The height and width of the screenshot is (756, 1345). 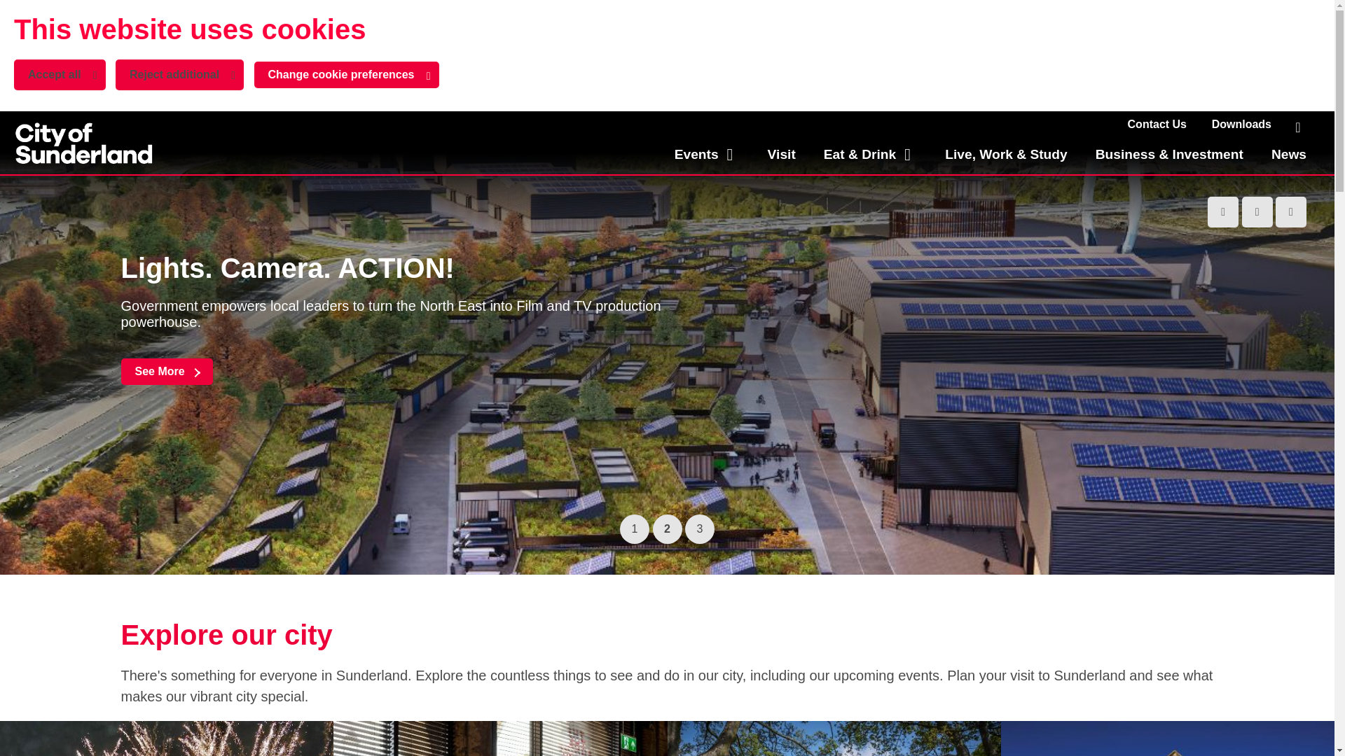 I want to click on Downloads, so click(x=1241, y=125).